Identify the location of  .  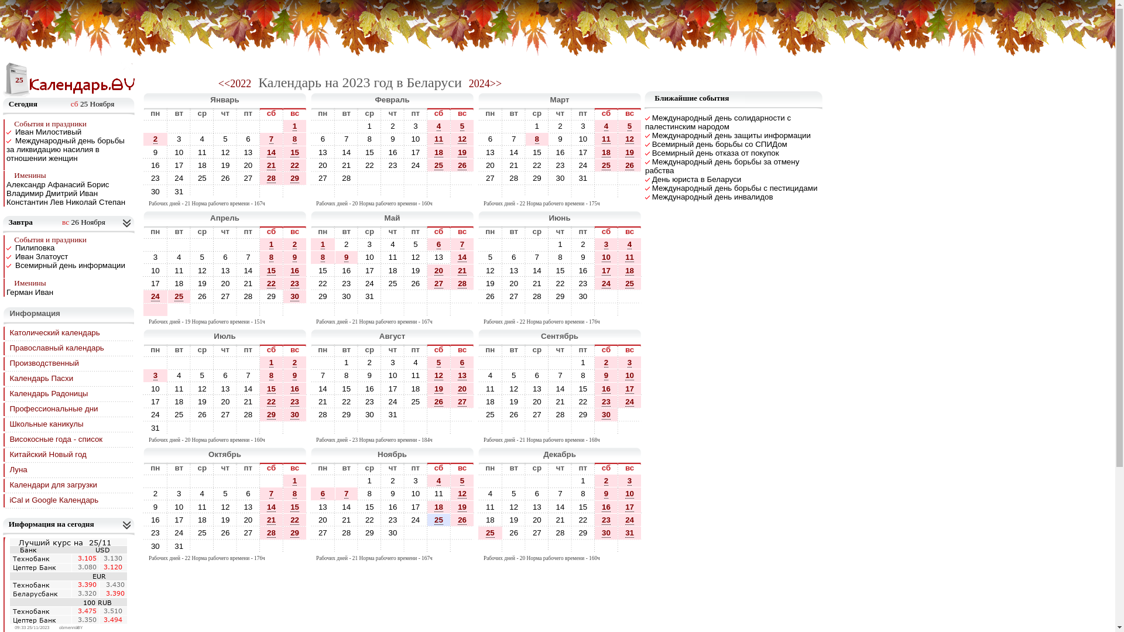
(225, 428).